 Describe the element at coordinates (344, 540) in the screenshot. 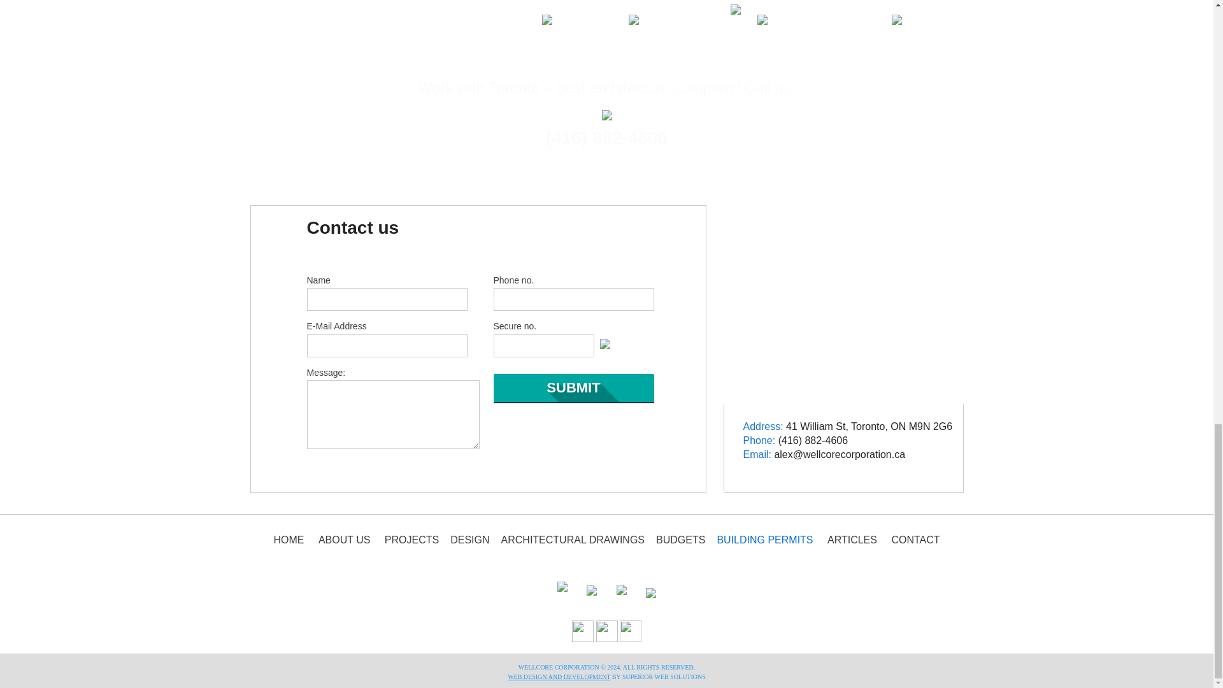

I see `ABOUT US` at that location.